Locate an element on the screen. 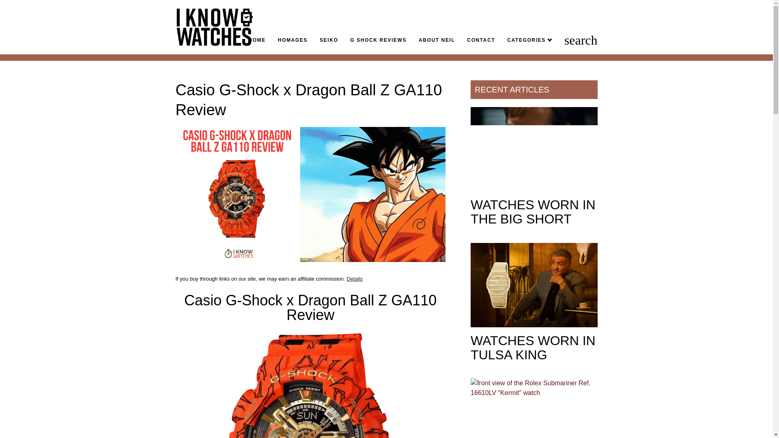 The image size is (779, 438). HOMAGES is located at coordinates (293, 40).